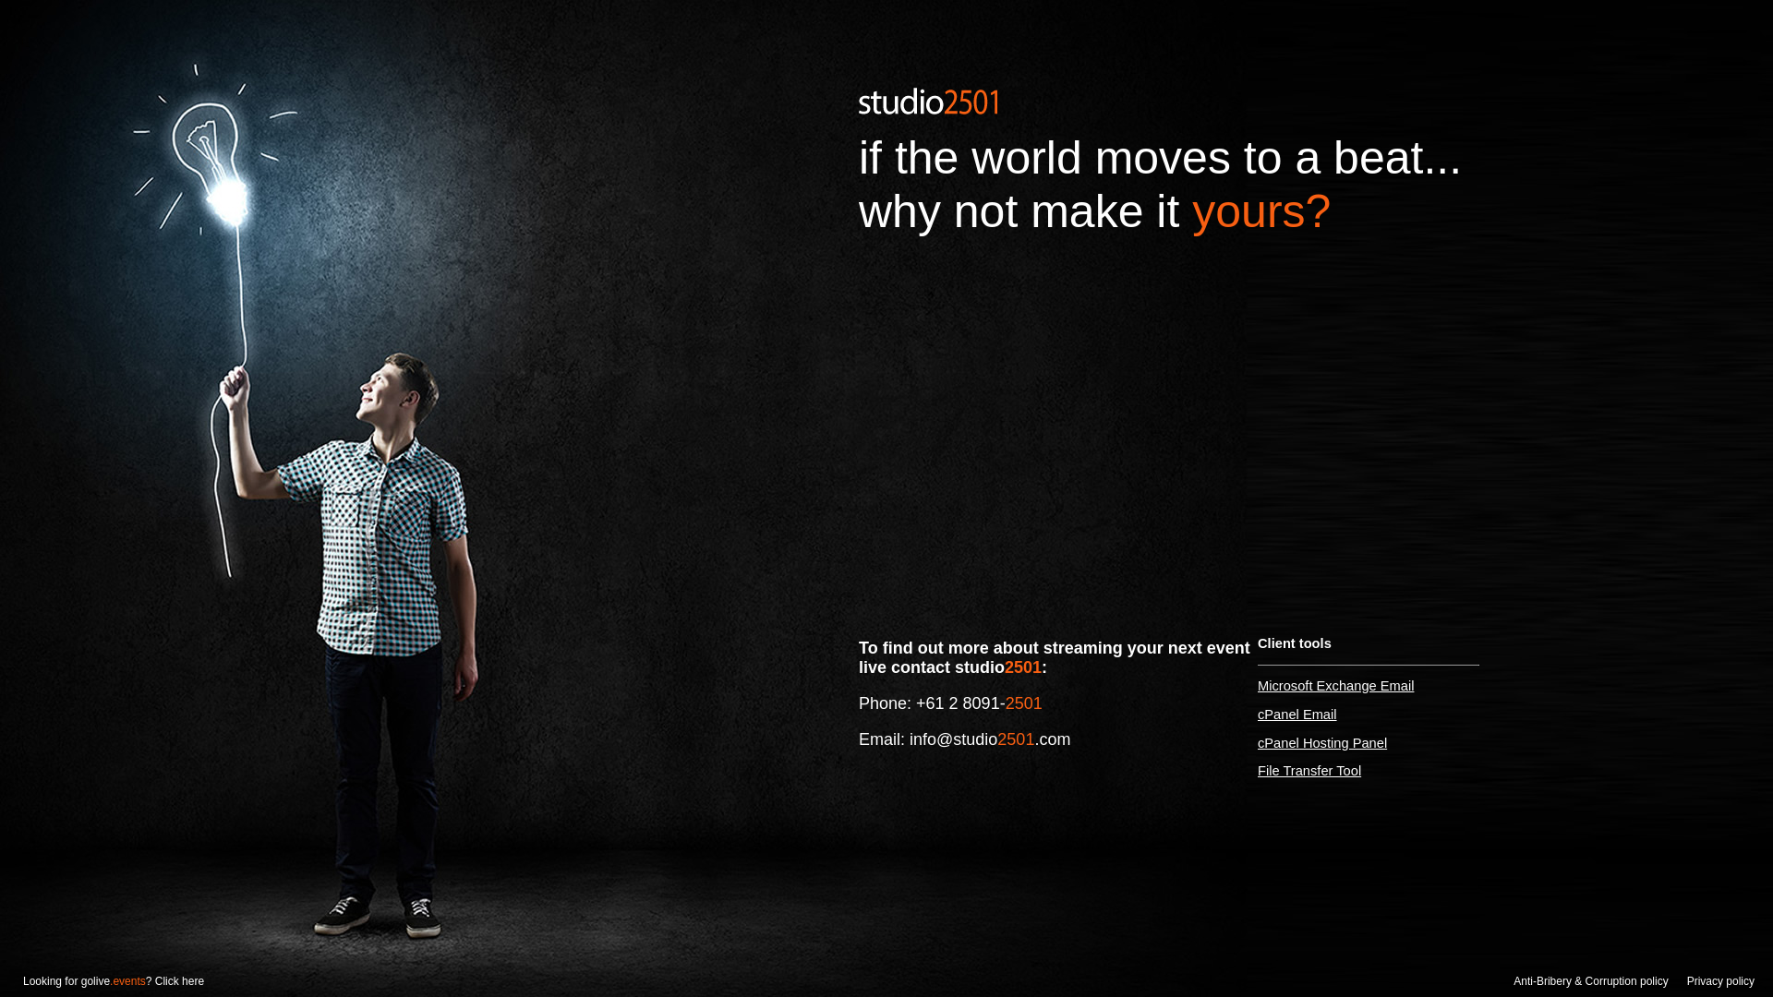  What do you see at coordinates (1721, 981) in the screenshot?
I see `Privacy policy` at bounding box center [1721, 981].